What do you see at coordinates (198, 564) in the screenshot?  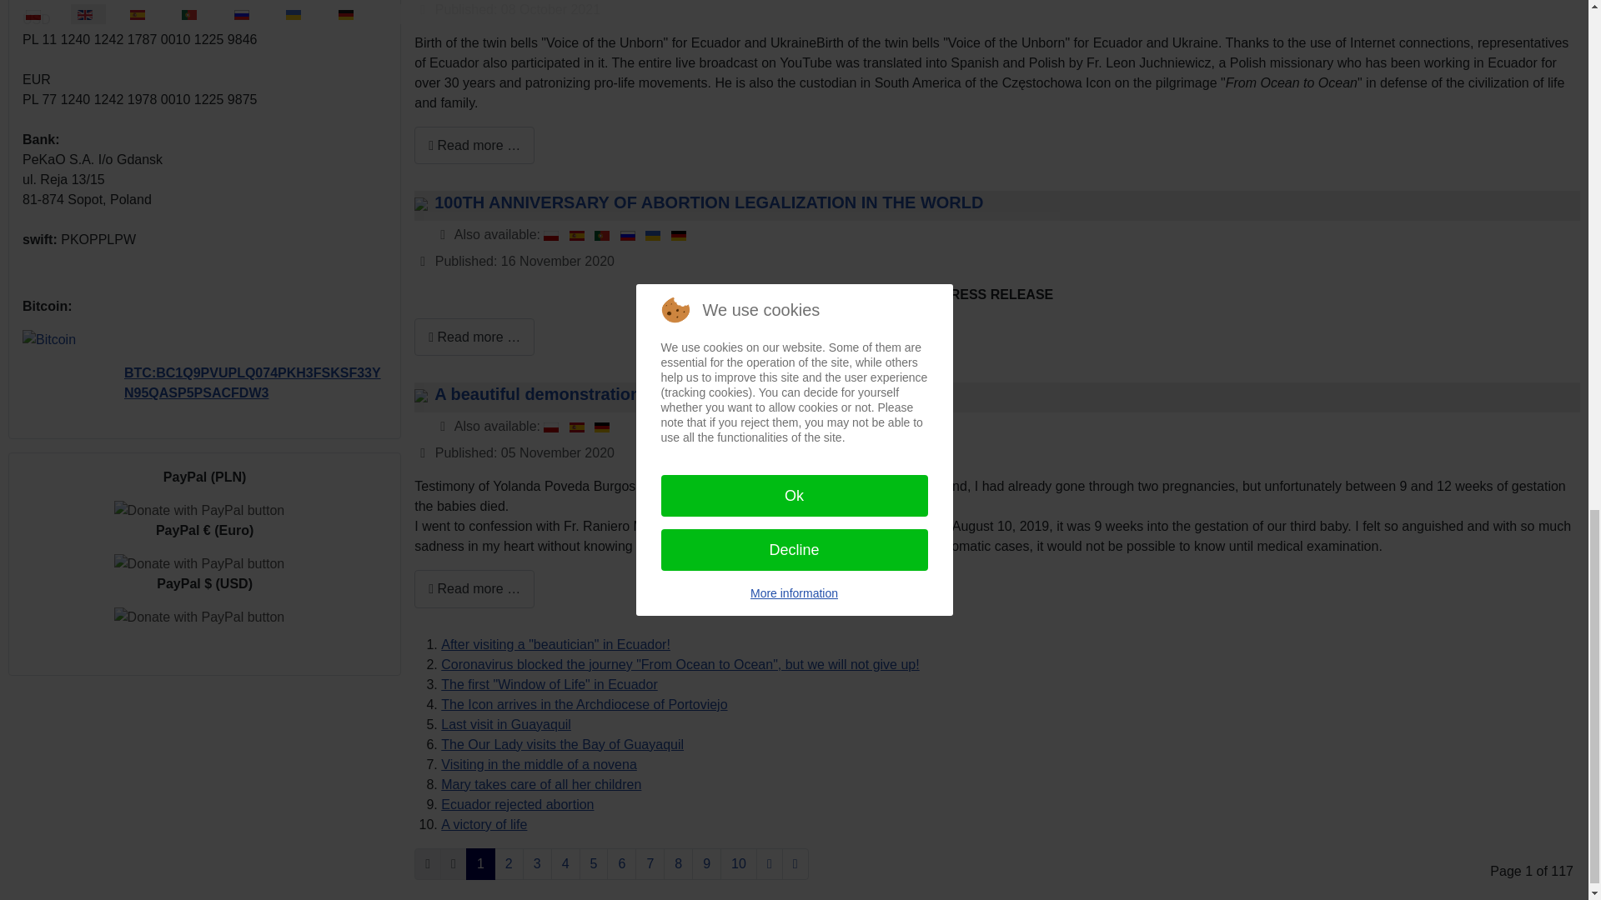 I see `PayPal - The safer, easier way to pay online!` at bounding box center [198, 564].